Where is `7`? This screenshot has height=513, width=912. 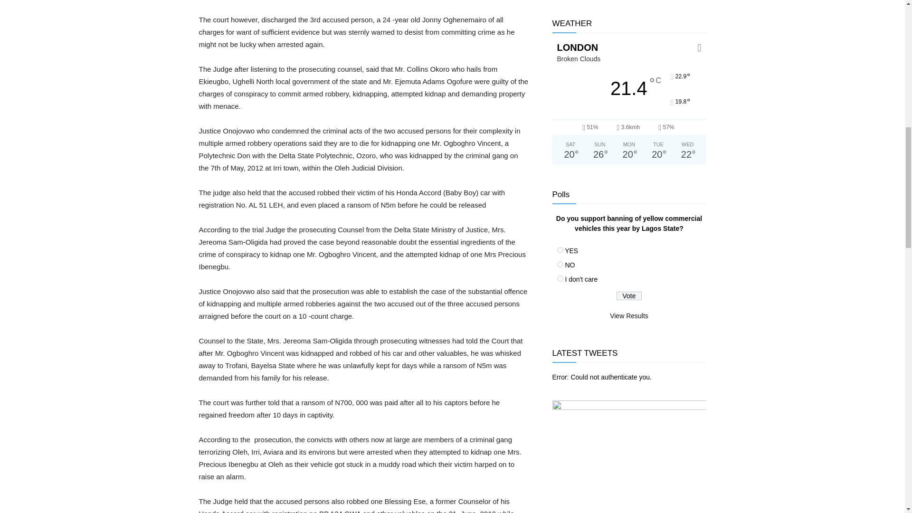 7 is located at coordinates (560, 264).